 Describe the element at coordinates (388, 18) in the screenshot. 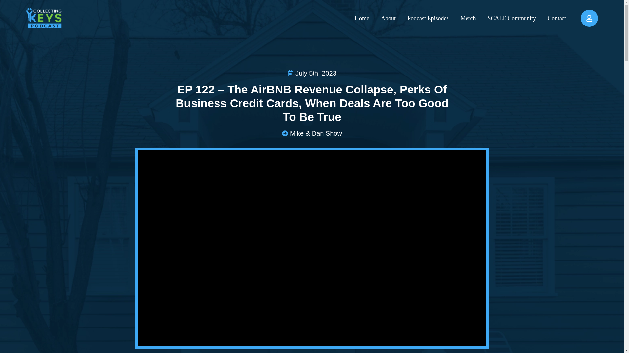

I see `About` at that location.